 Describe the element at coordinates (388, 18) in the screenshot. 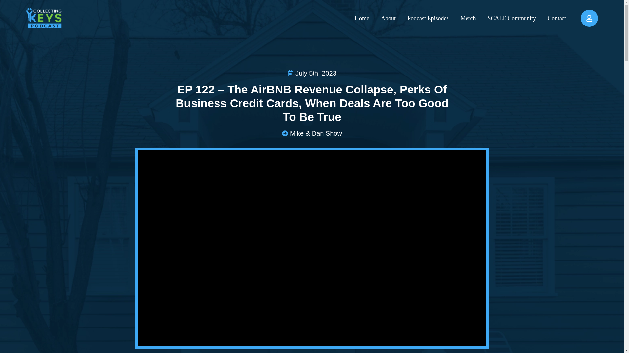

I see `About` at that location.